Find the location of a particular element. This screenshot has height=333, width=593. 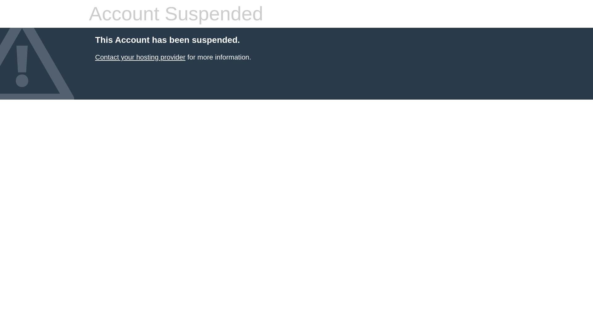

Contact your hosting provider is located at coordinates (140, 57).